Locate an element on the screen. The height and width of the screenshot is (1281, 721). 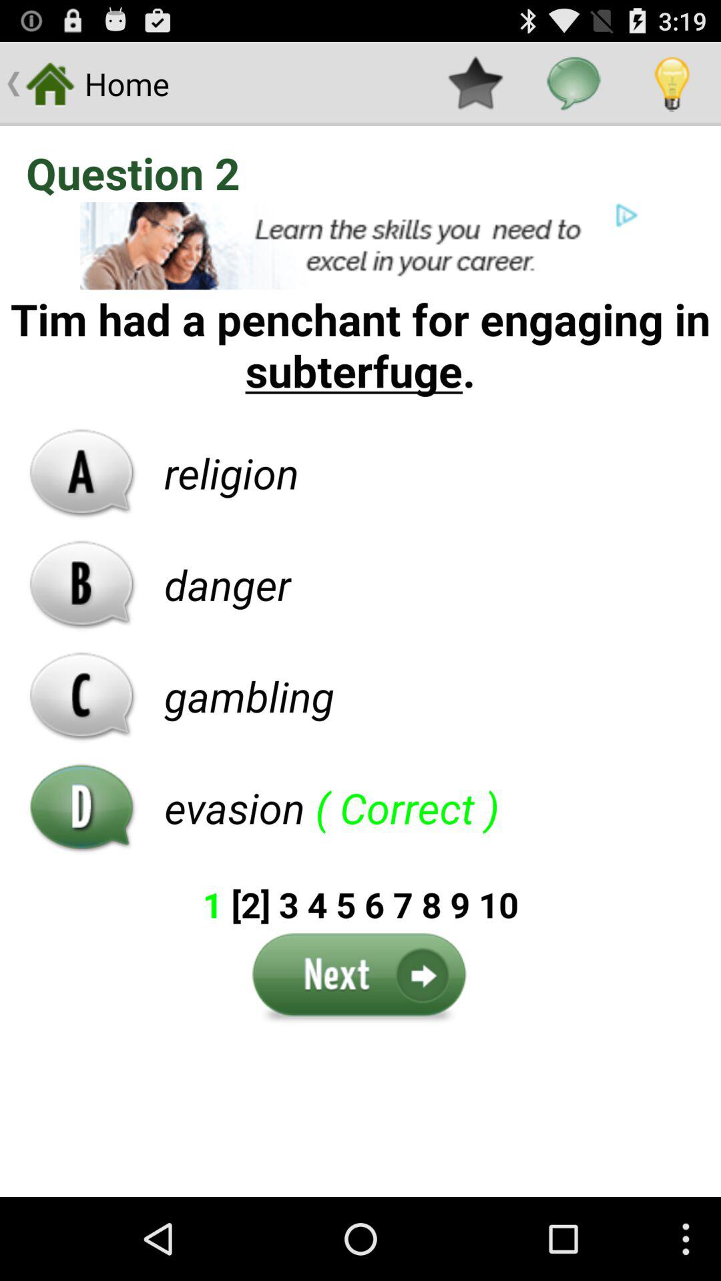
select app above the tim had a icon is located at coordinates (360, 246).